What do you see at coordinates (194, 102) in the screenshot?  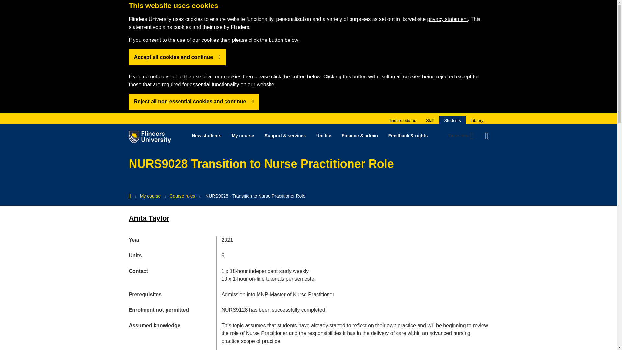 I see `Accept and continue` at bounding box center [194, 102].